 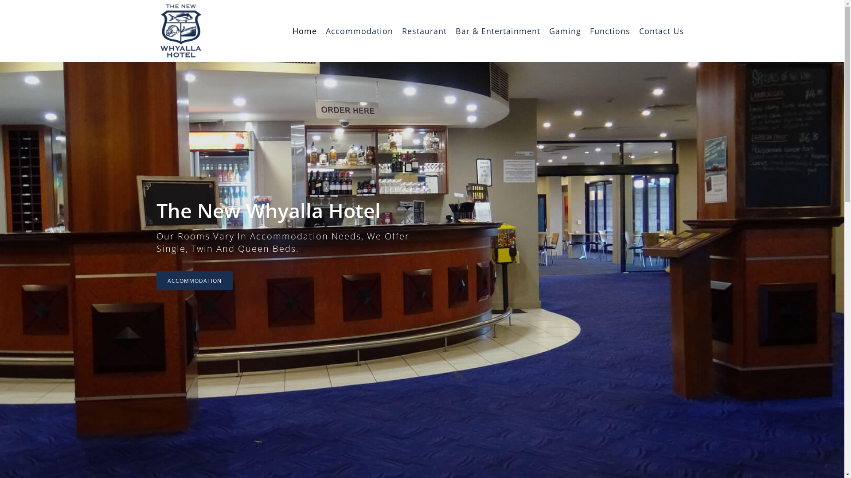 What do you see at coordinates (194, 281) in the screenshot?
I see `ACCOMMODATION` at bounding box center [194, 281].